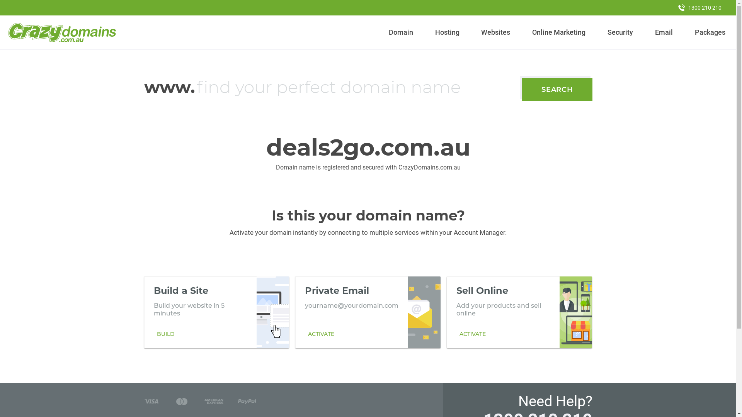 The image size is (742, 417). I want to click on SEARCH, so click(557, 90).